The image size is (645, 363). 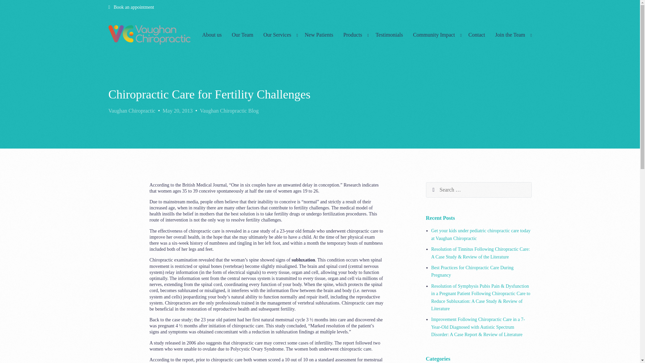 What do you see at coordinates (435, 35) in the screenshot?
I see `Community Impact` at bounding box center [435, 35].